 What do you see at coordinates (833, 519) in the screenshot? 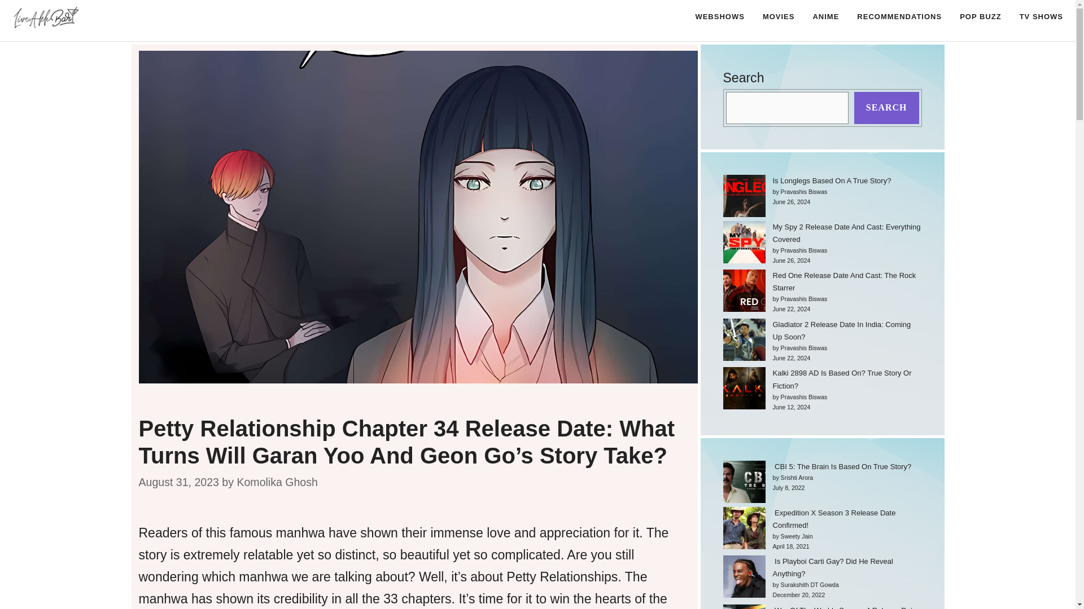
I see ` Expedition X Season 3 Release Date Confirmed!` at bounding box center [833, 519].